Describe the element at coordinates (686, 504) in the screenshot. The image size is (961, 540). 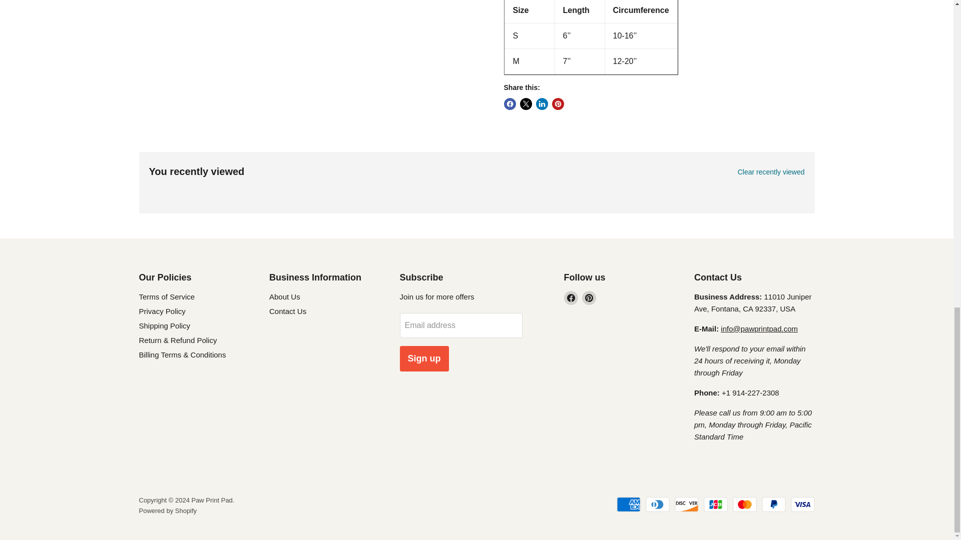
I see `Discover` at that location.